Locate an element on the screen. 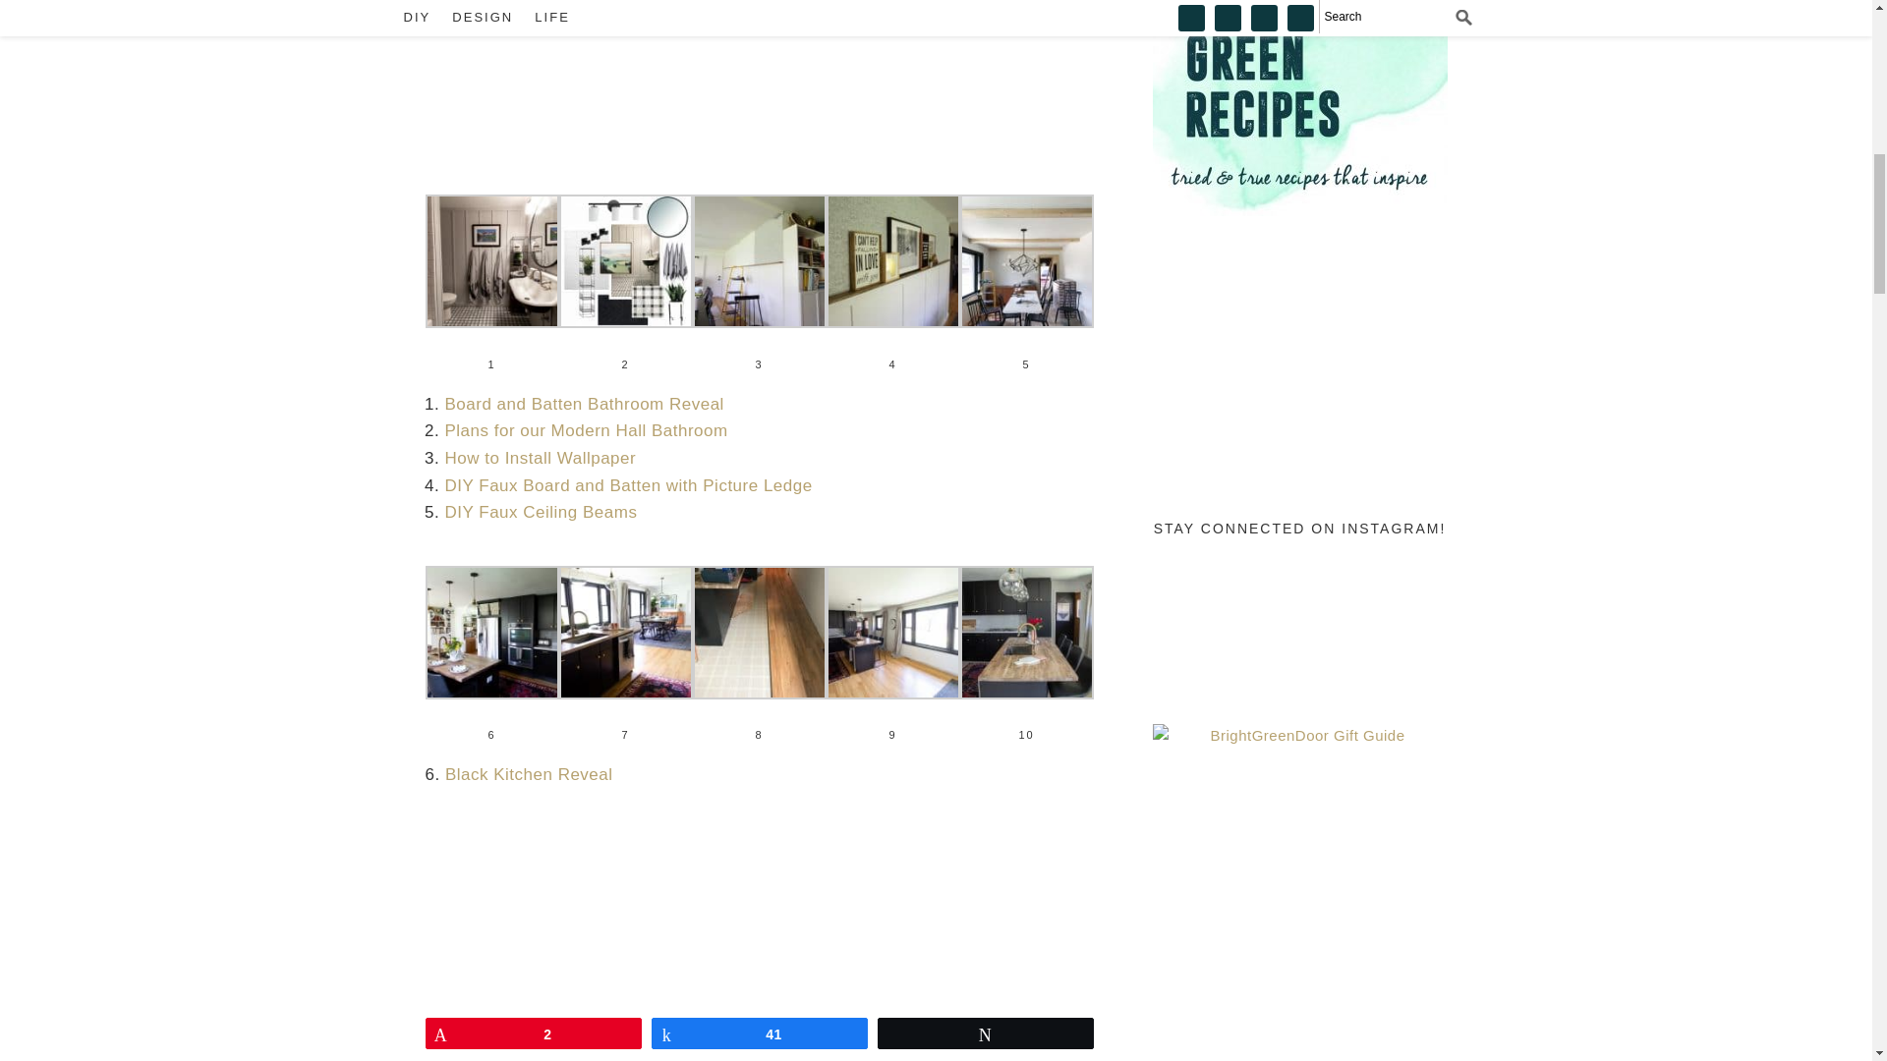  Bright Green Door Gift Guide is located at coordinates (1299, 870).